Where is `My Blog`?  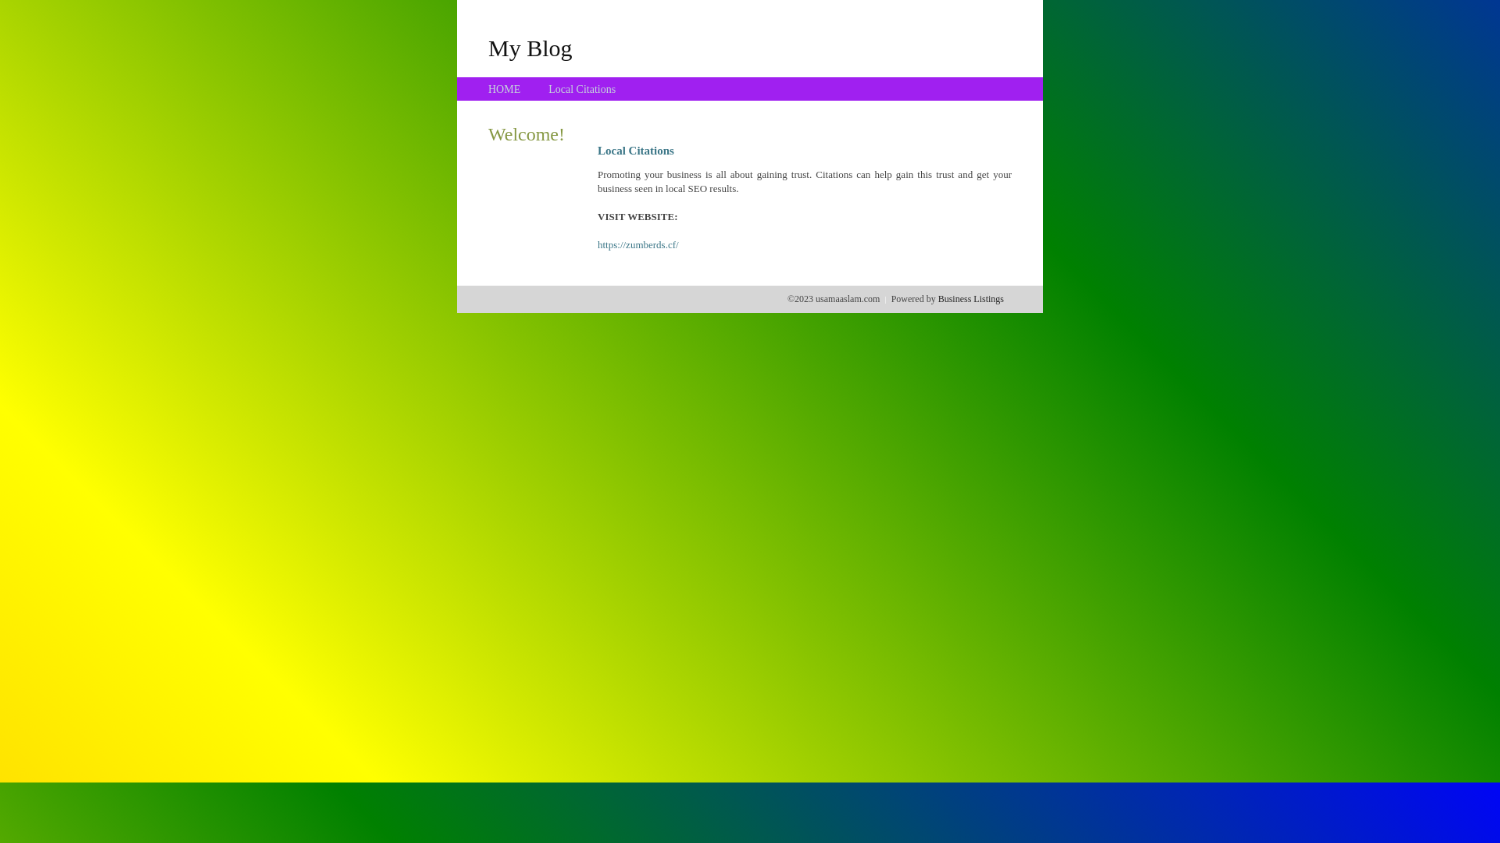 My Blog is located at coordinates (530, 48).